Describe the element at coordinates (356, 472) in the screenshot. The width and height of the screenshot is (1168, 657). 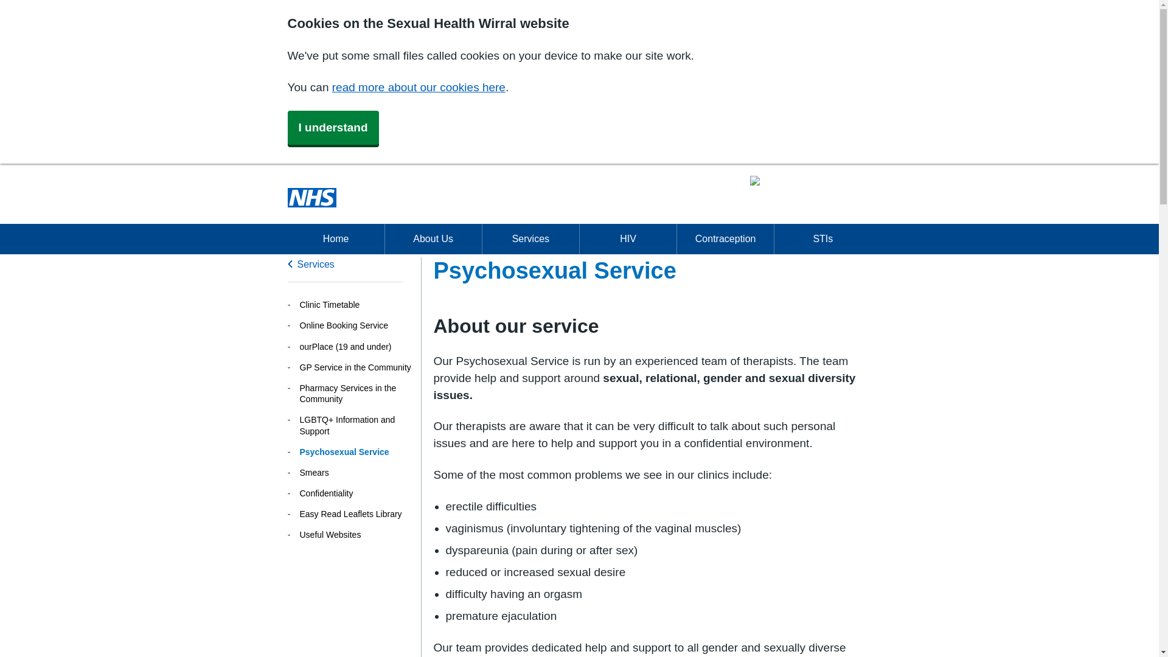
I see `Smears` at that location.